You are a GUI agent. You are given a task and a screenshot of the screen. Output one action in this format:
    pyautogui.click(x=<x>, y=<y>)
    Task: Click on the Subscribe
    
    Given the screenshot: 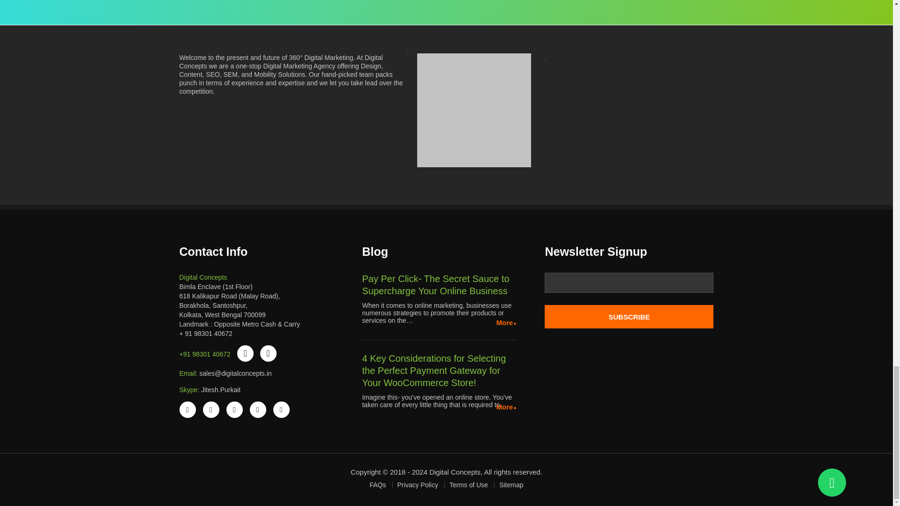 What is the action you would take?
    pyautogui.click(x=629, y=317)
    